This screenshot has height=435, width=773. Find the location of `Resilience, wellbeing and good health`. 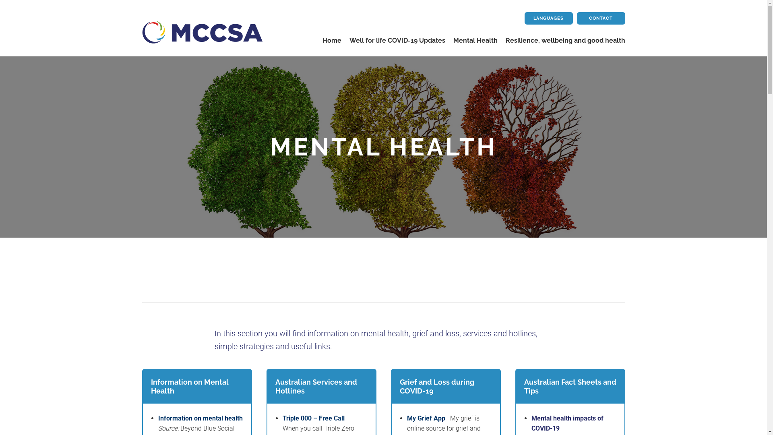

Resilience, wellbeing and good health is located at coordinates (565, 40).